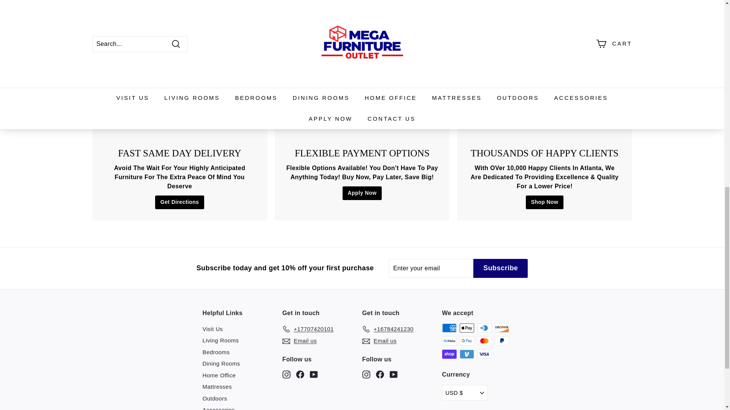 Image resolution: width=730 pixels, height=410 pixels. Describe the element at coordinates (449, 328) in the screenshot. I see `American Express` at that location.